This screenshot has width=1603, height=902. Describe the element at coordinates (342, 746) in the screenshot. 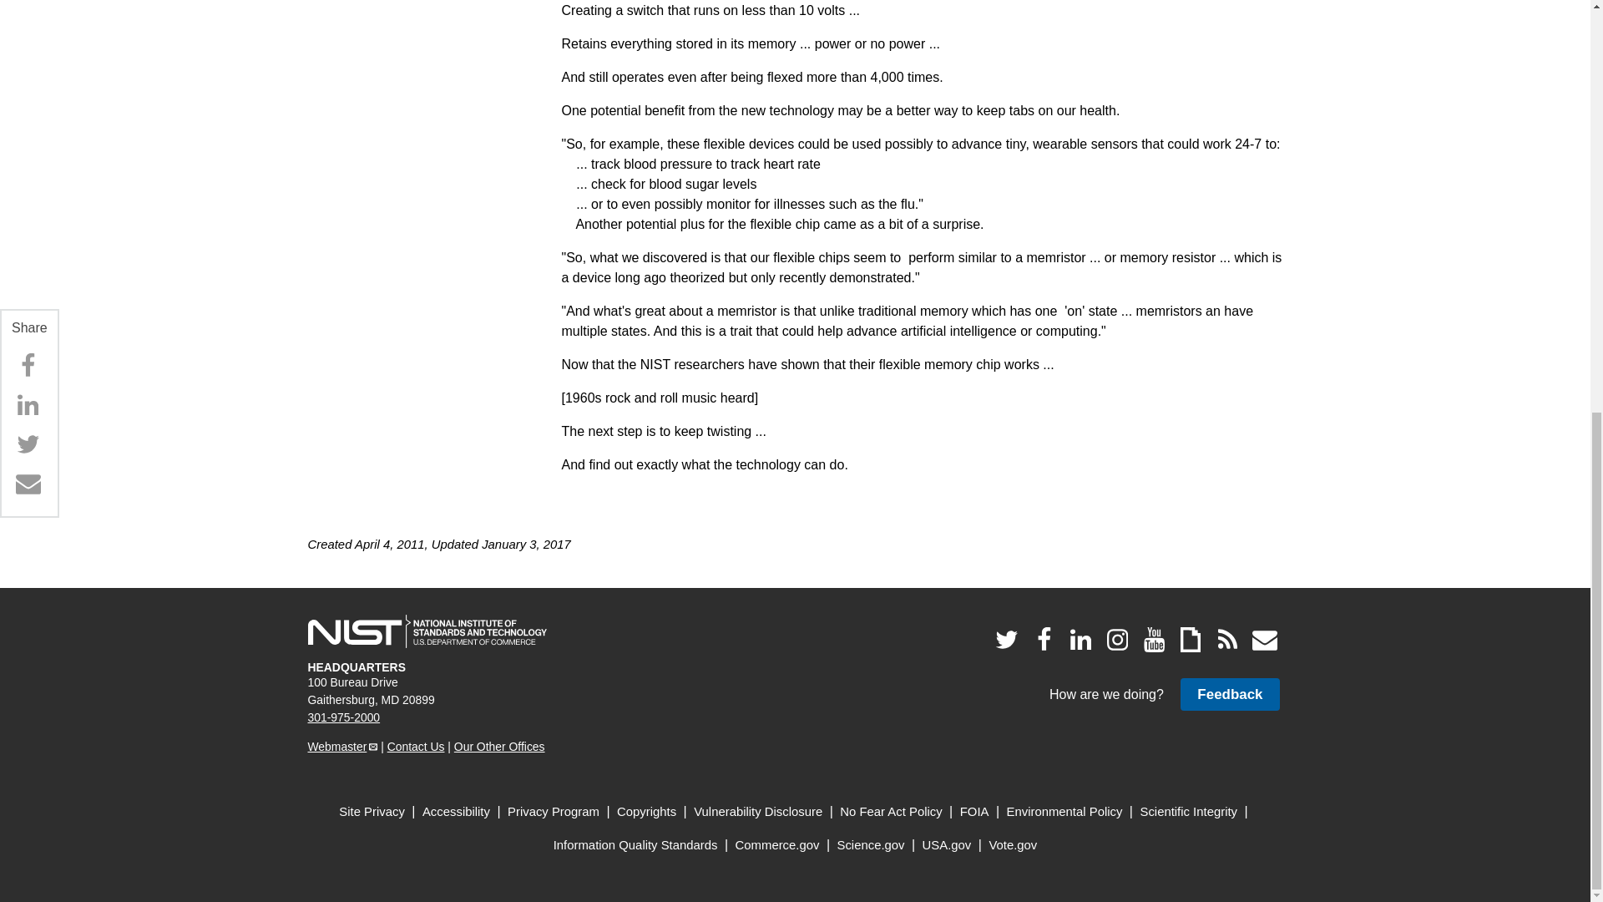

I see `Webmaster` at that location.